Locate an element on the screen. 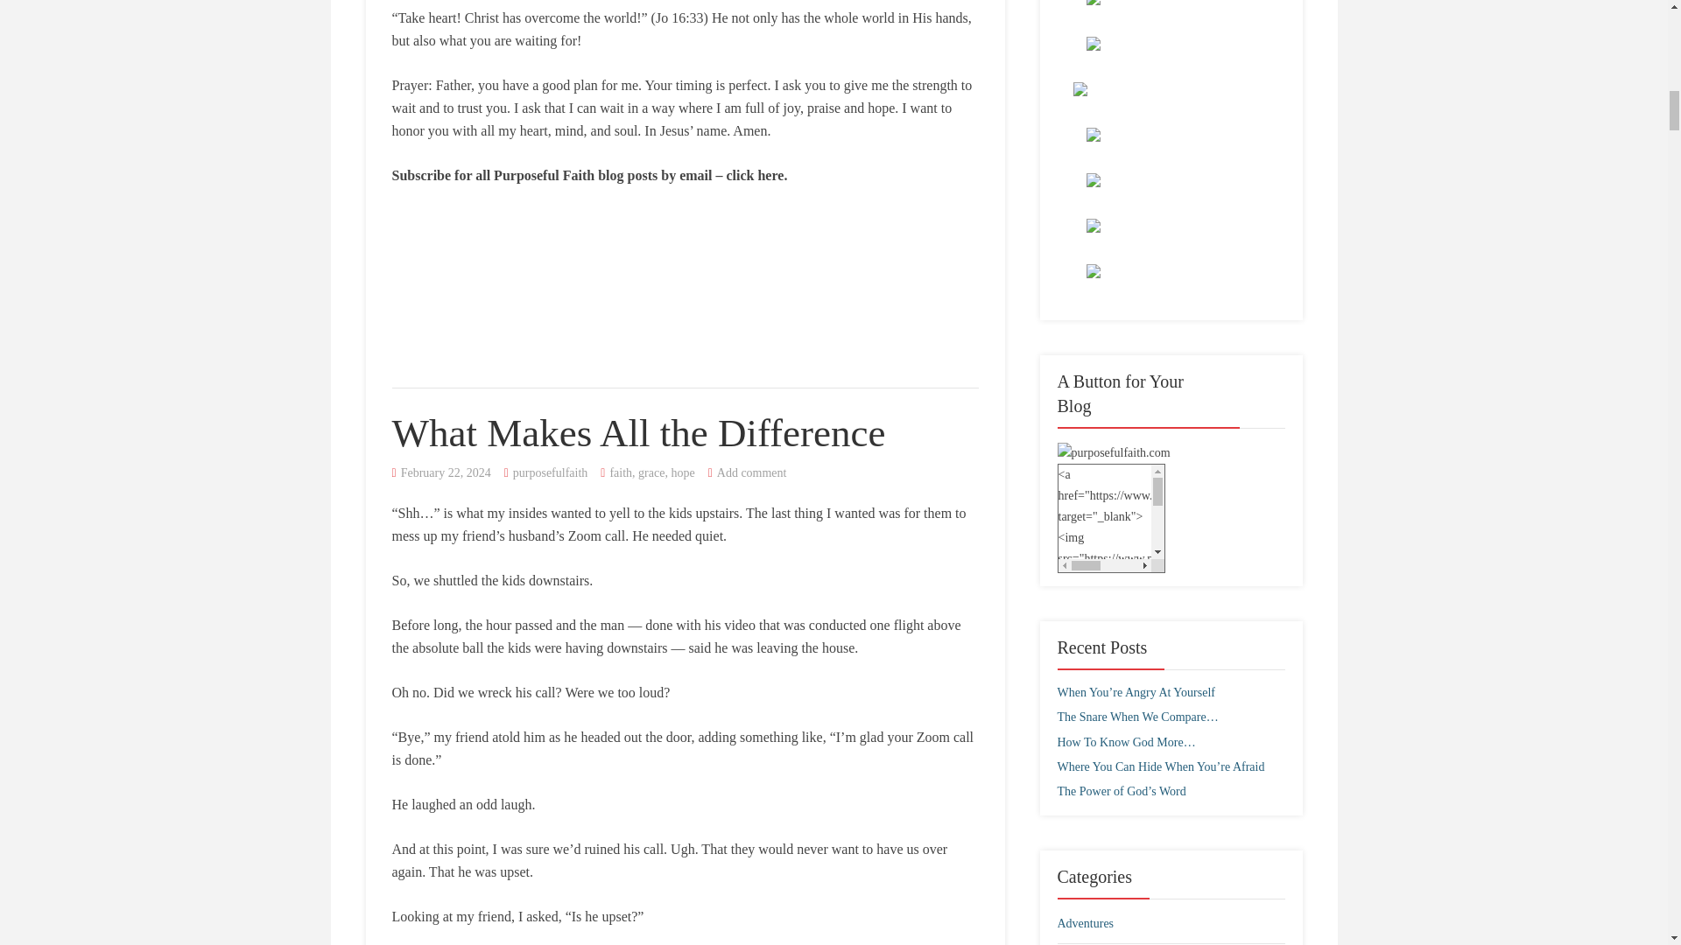 The width and height of the screenshot is (1681, 945). What Makes All the Difference is located at coordinates (638, 432).